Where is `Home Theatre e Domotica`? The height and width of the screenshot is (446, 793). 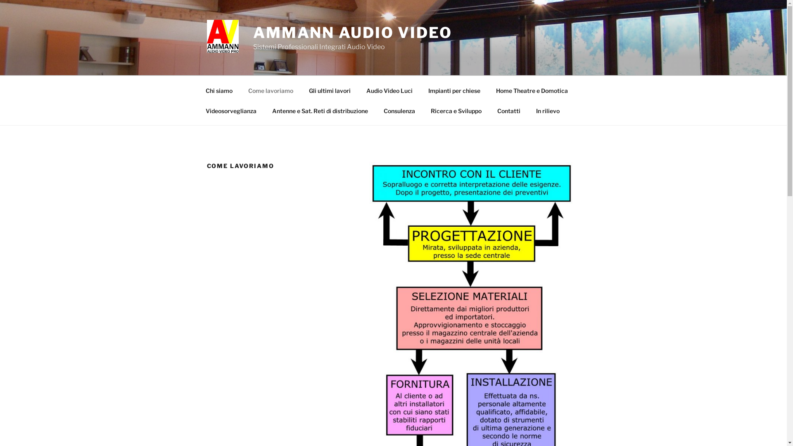
Home Theatre e Domotica is located at coordinates (532, 90).